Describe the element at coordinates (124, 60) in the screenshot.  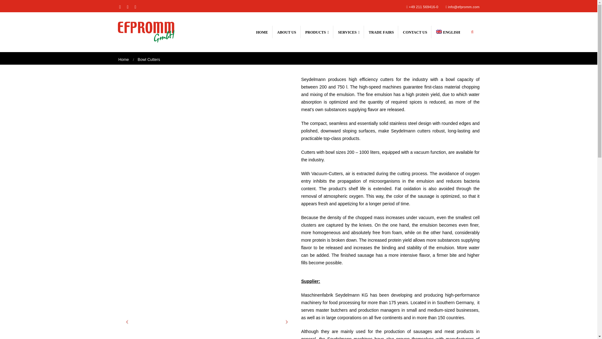
I see `Go to Home Page` at that location.